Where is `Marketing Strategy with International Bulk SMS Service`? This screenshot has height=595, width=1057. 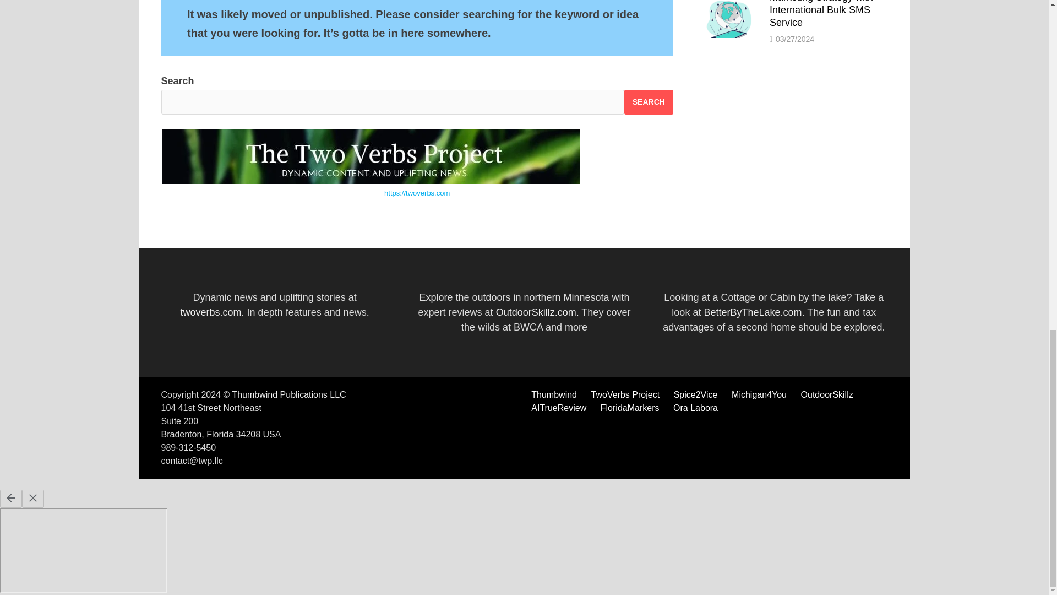 Marketing Strategy with International Bulk SMS Service is located at coordinates (728, 2).